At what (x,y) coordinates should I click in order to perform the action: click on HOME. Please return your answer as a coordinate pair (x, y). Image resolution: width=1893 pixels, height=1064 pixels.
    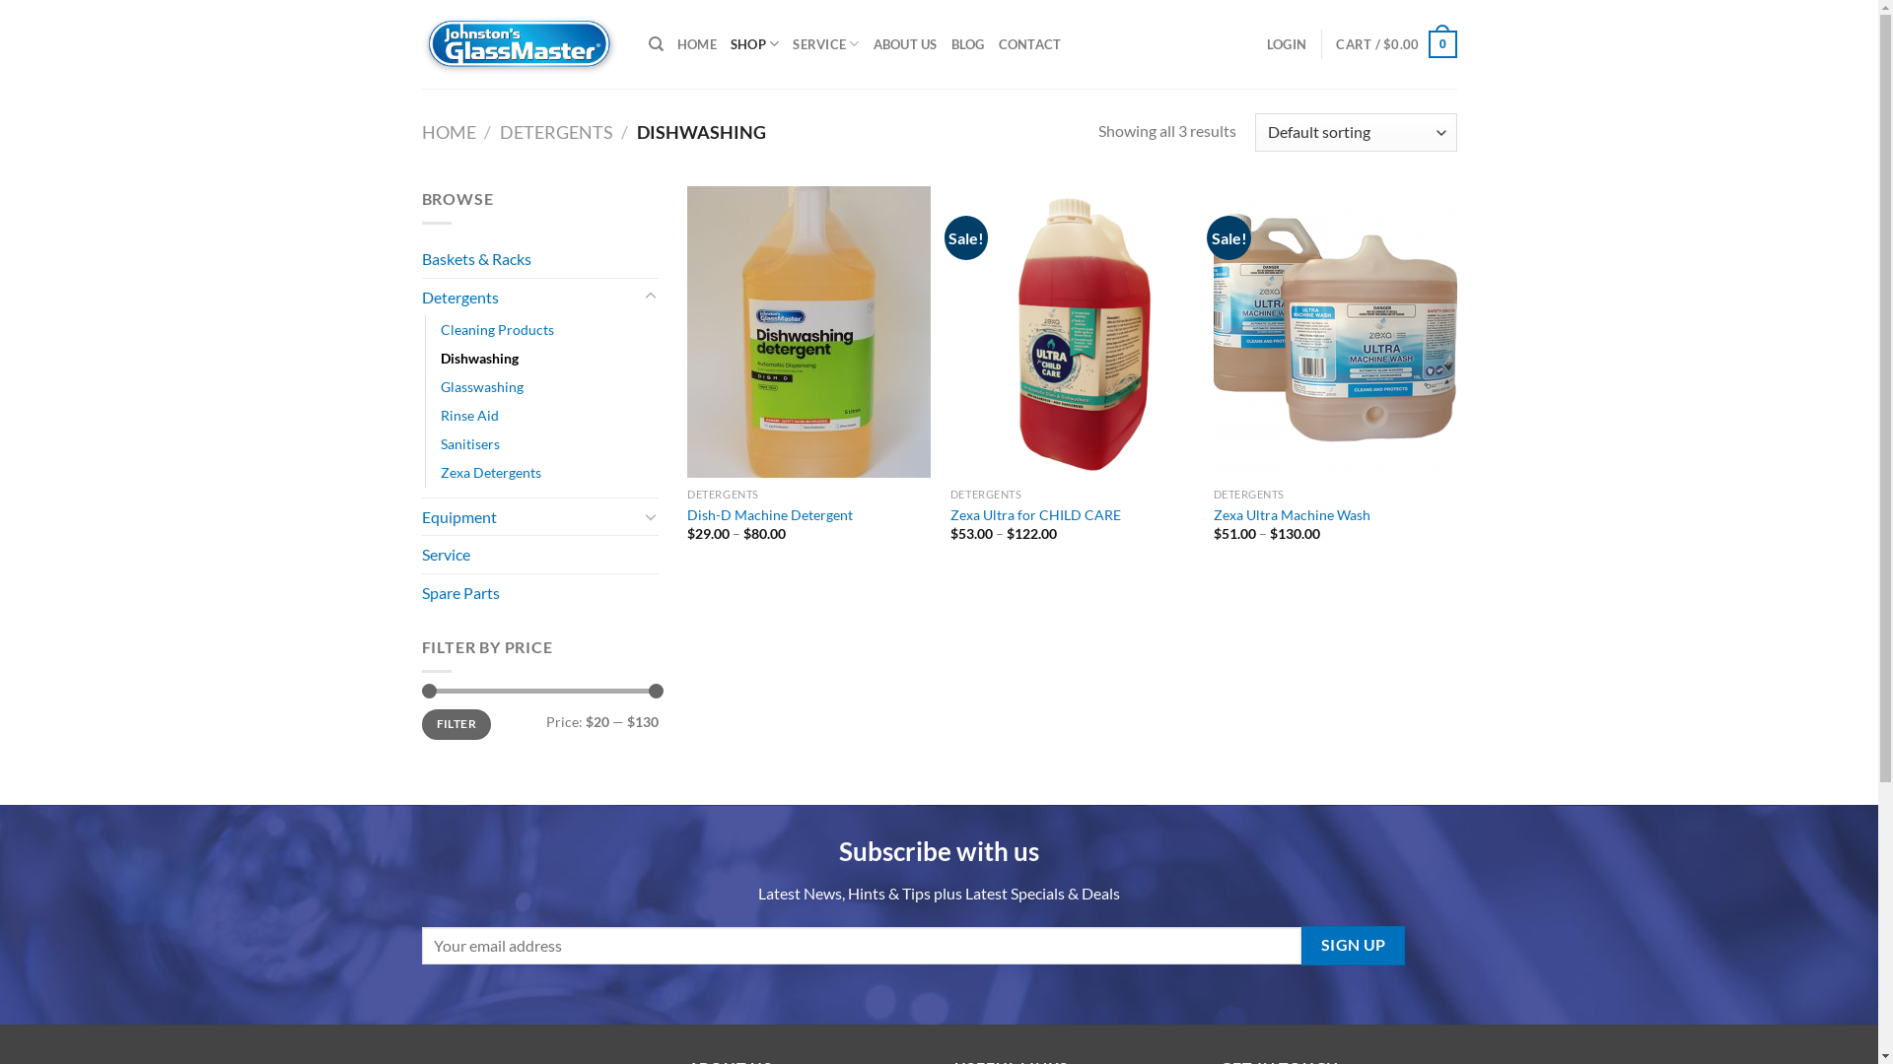
    Looking at the image, I should click on (697, 44).